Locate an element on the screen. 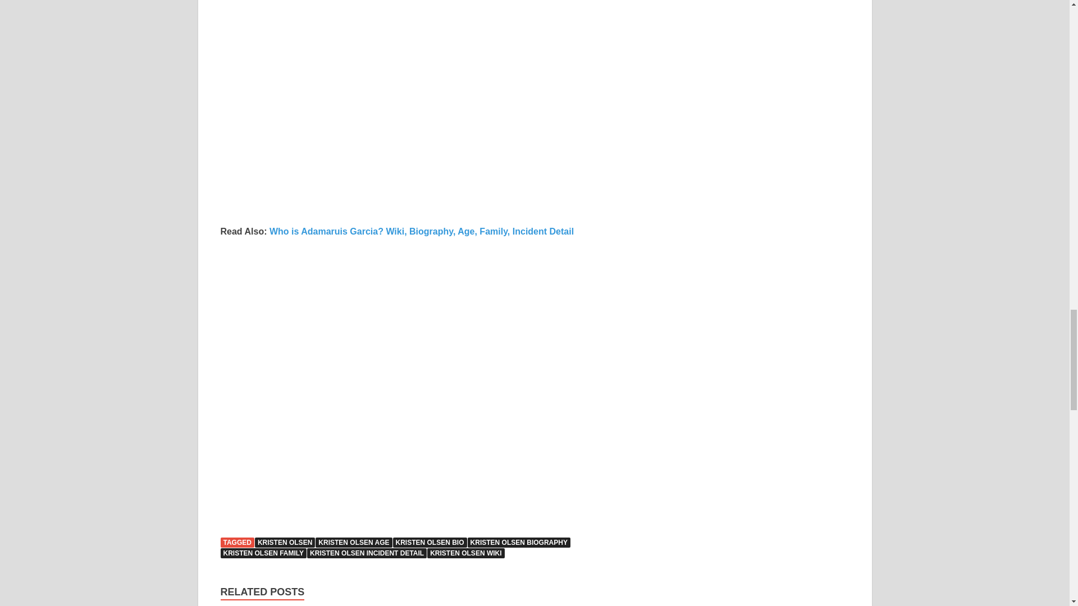 This screenshot has width=1078, height=606. KRISTEN OLSEN BIO is located at coordinates (430, 542).